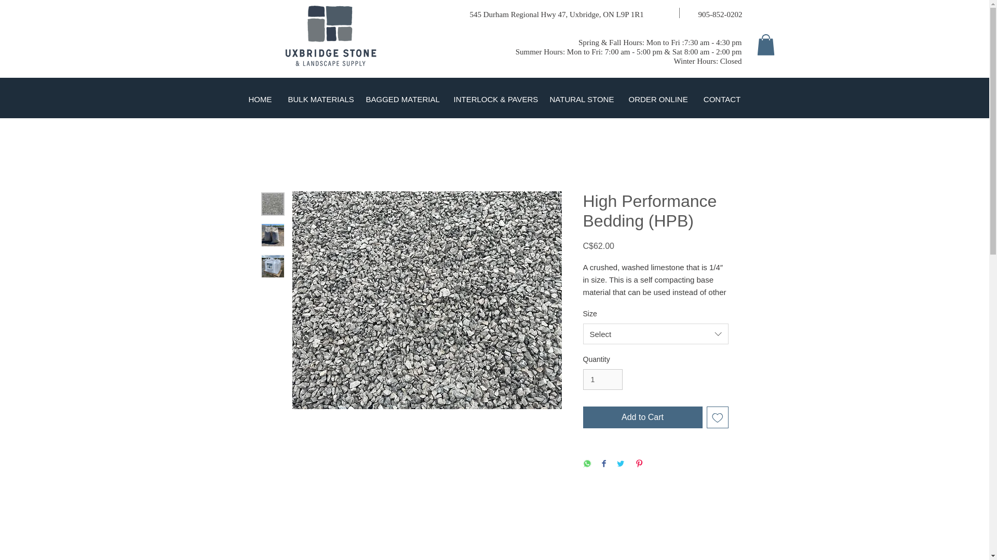  What do you see at coordinates (722, 100) in the screenshot?
I see `CONTACT` at bounding box center [722, 100].